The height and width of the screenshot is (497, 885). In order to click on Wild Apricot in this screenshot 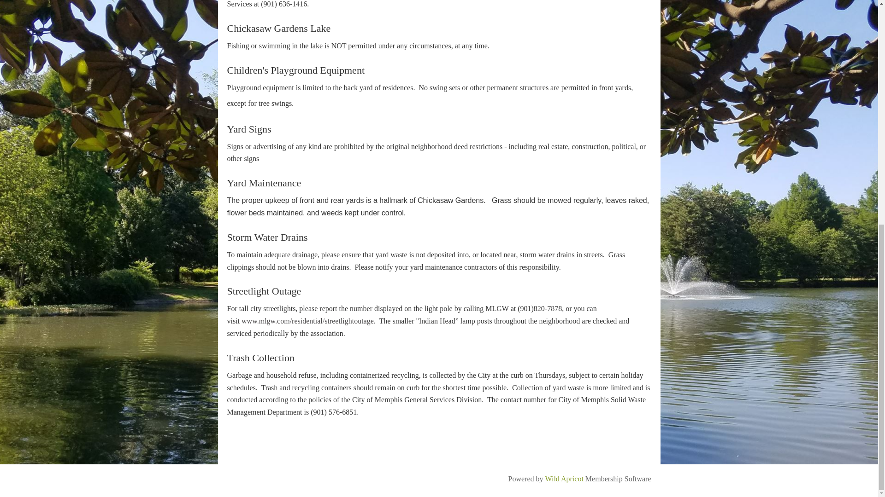, I will do `click(564, 479)`.